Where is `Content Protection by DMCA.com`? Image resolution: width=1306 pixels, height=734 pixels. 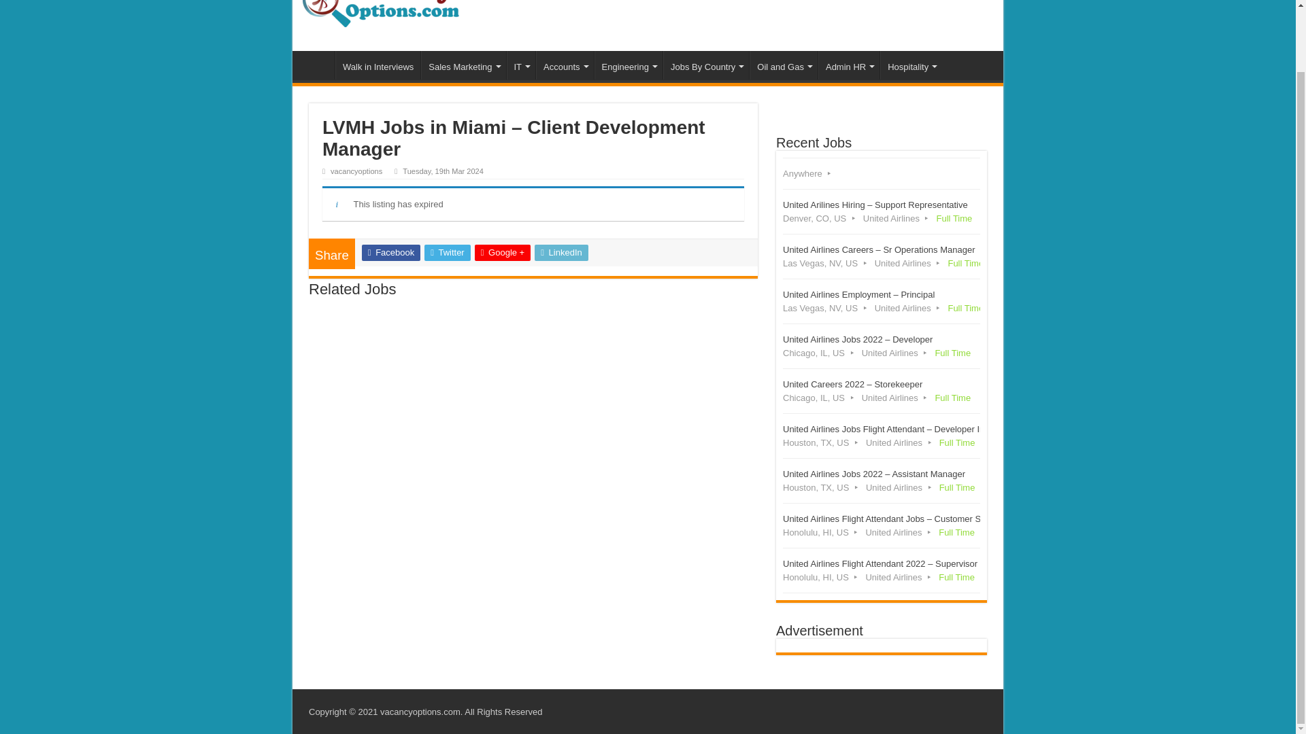 Content Protection by DMCA.com is located at coordinates (848, 125).